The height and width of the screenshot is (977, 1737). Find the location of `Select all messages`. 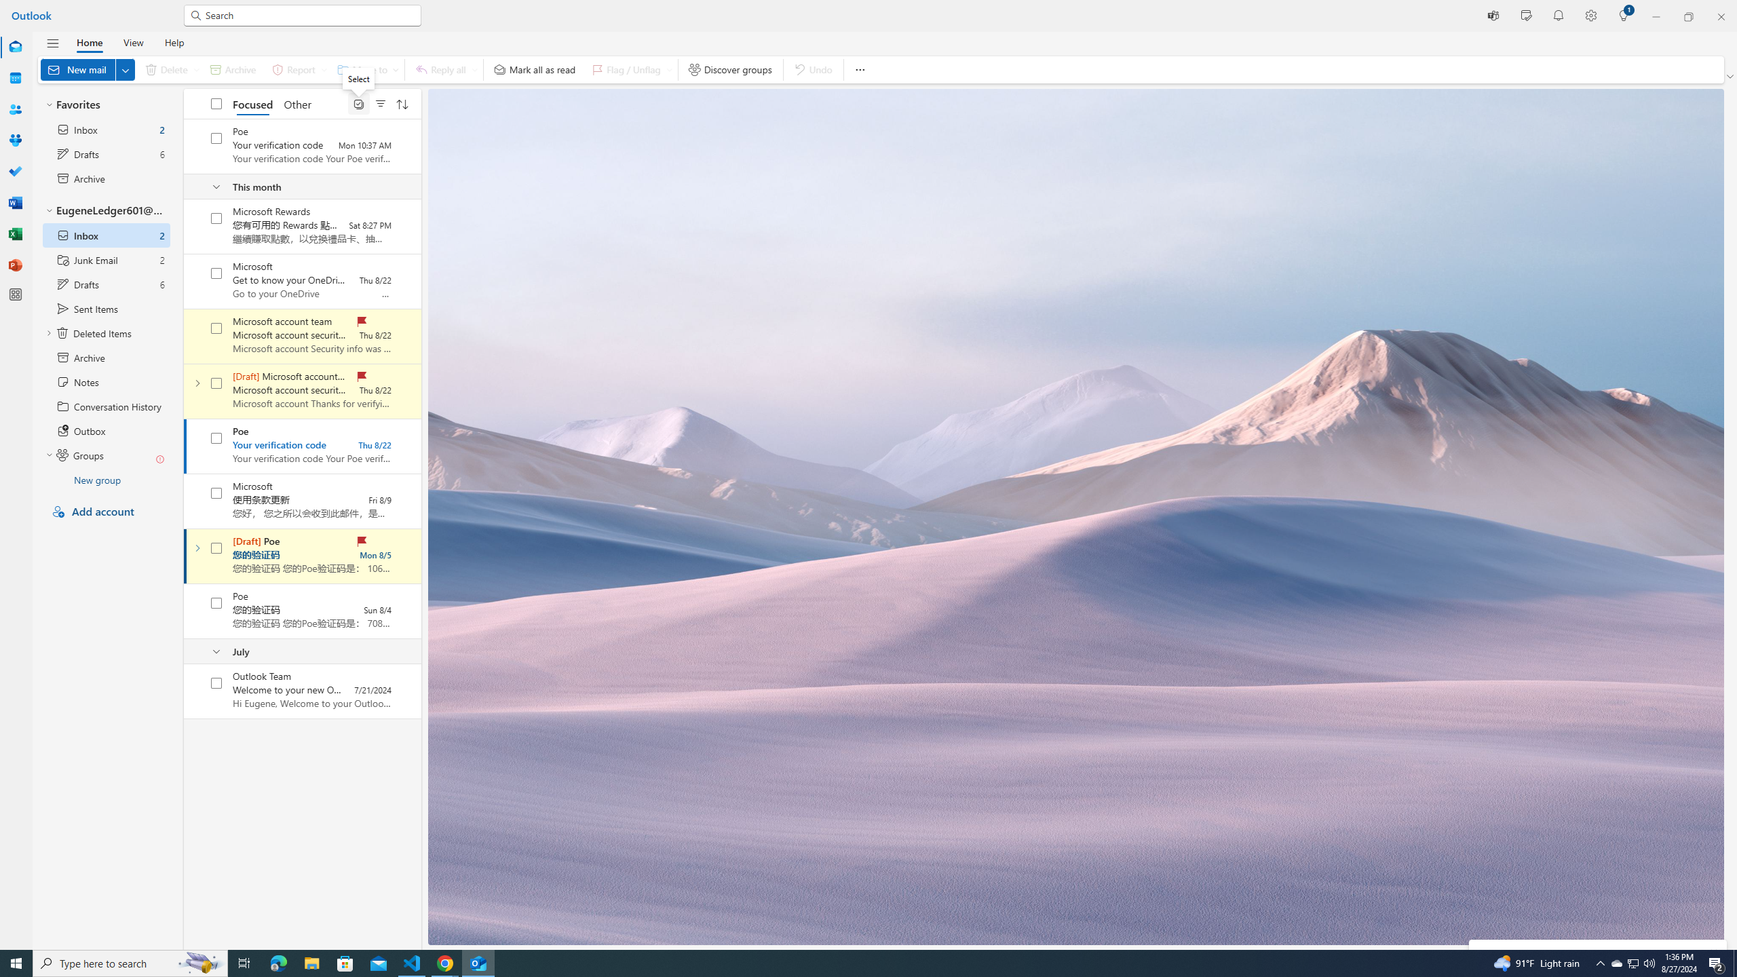

Select all messages is located at coordinates (216, 103).